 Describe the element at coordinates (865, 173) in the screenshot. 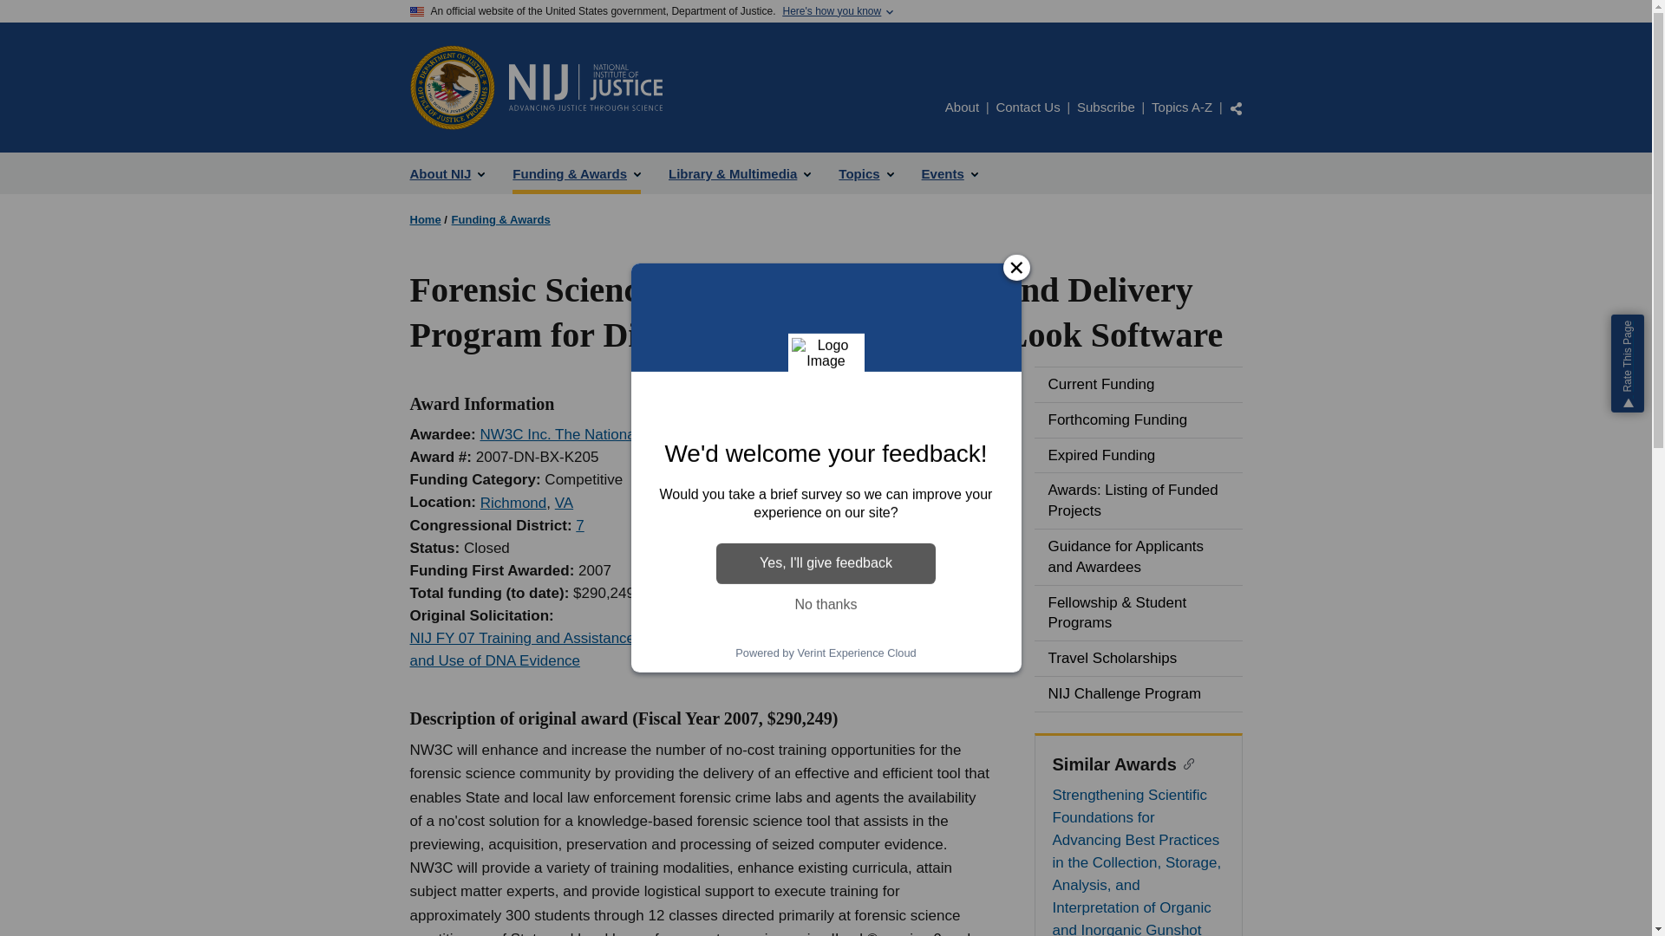

I see `Topics` at that location.